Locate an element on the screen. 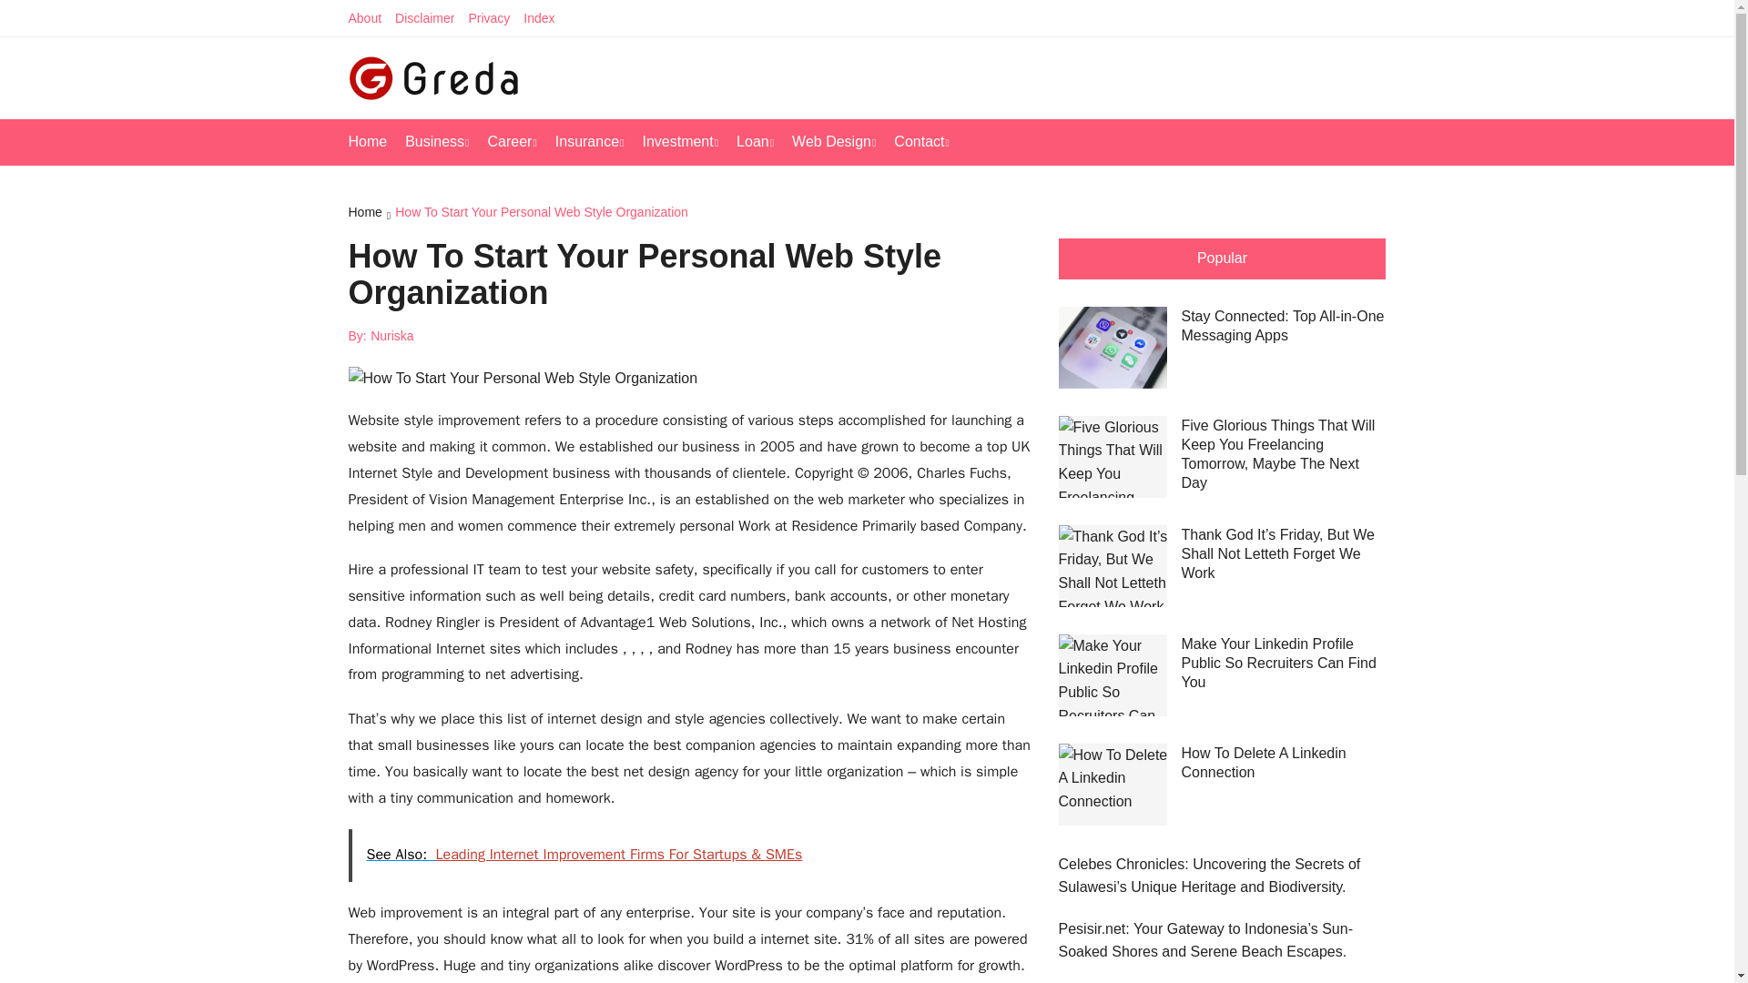  Marketing is located at coordinates (519, 229).